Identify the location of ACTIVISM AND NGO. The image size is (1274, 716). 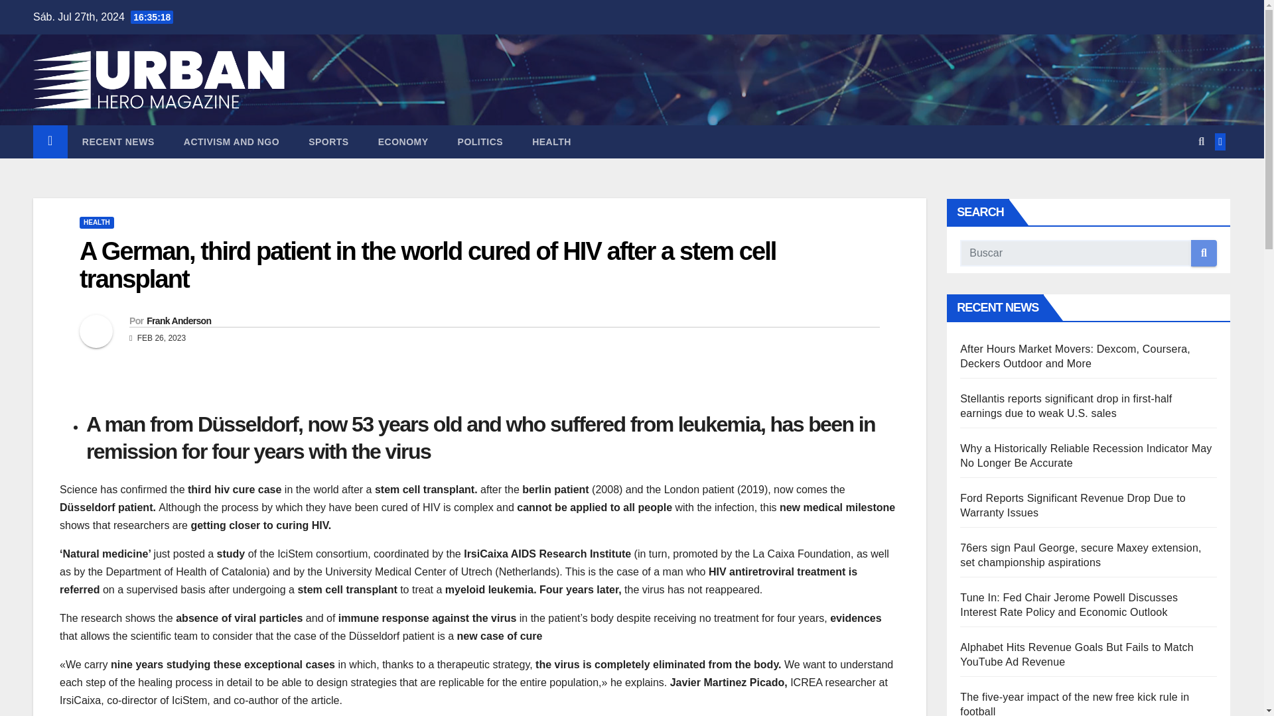
(232, 142).